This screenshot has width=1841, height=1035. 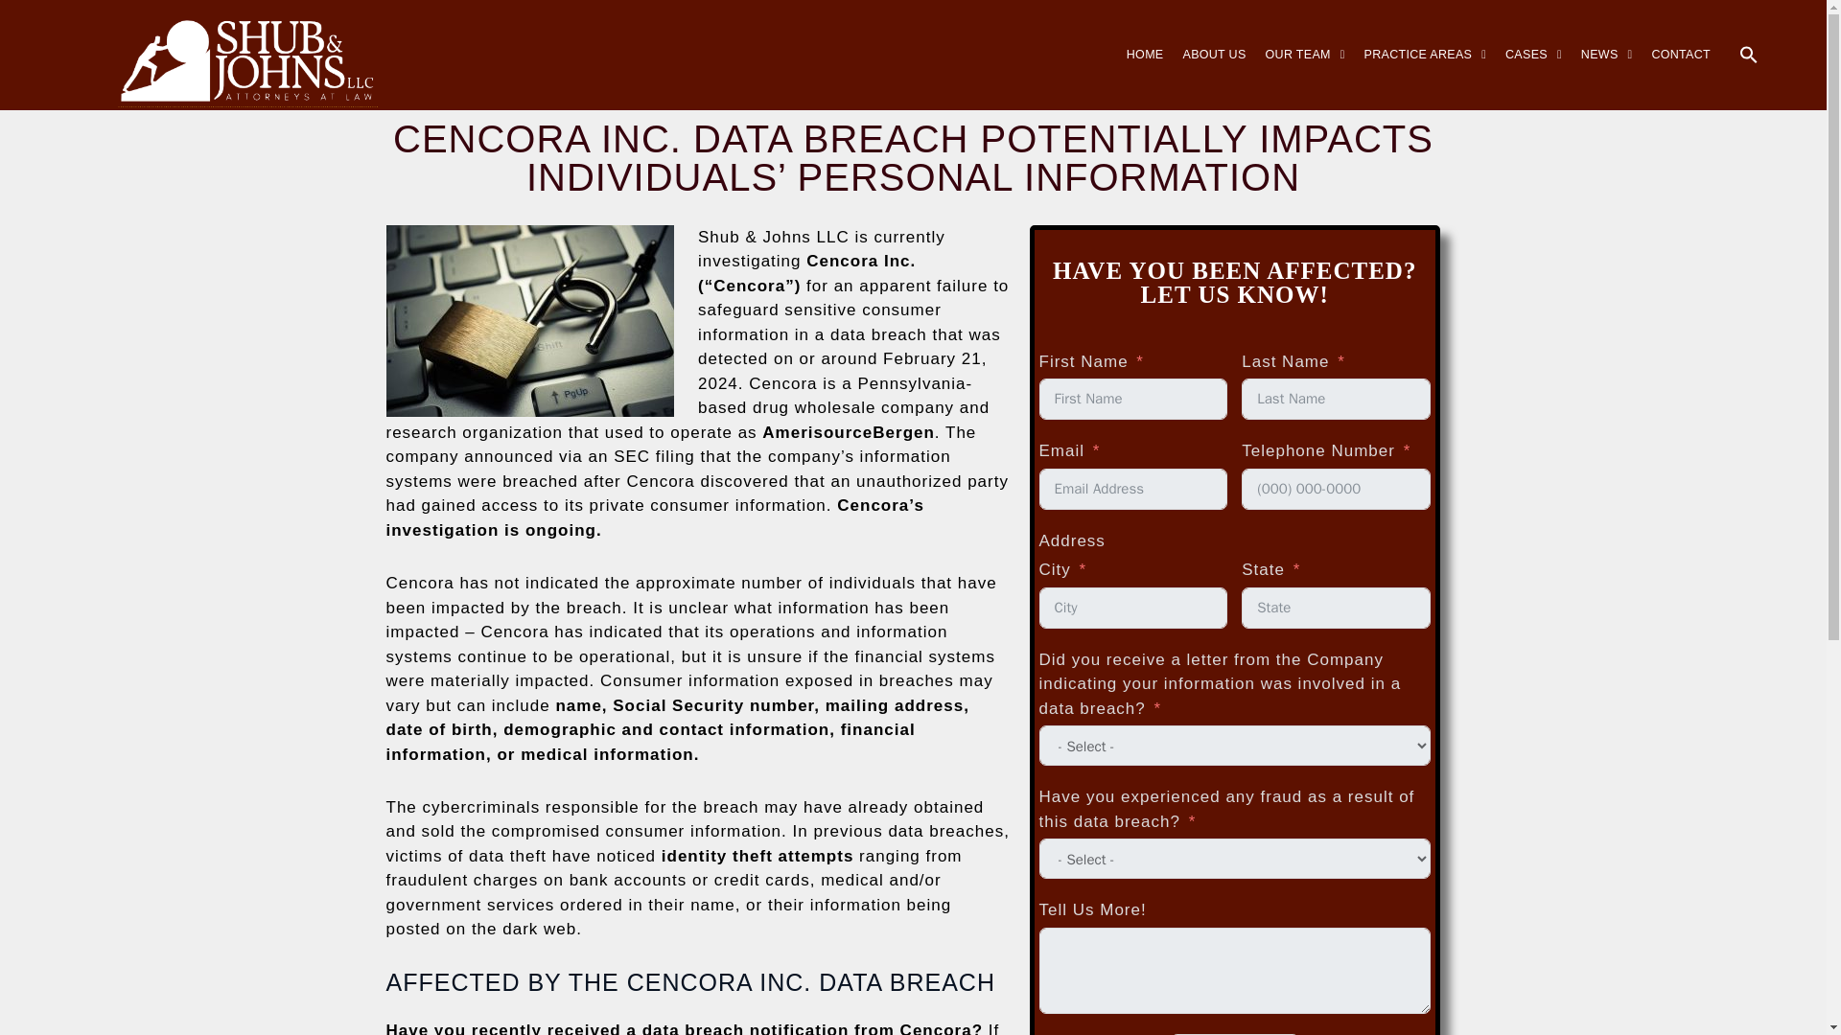 What do you see at coordinates (1680, 52) in the screenshot?
I see `CONTACT` at bounding box center [1680, 52].